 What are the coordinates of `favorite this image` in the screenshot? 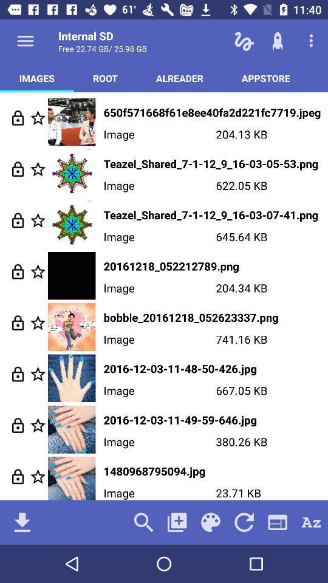 It's located at (38, 118).